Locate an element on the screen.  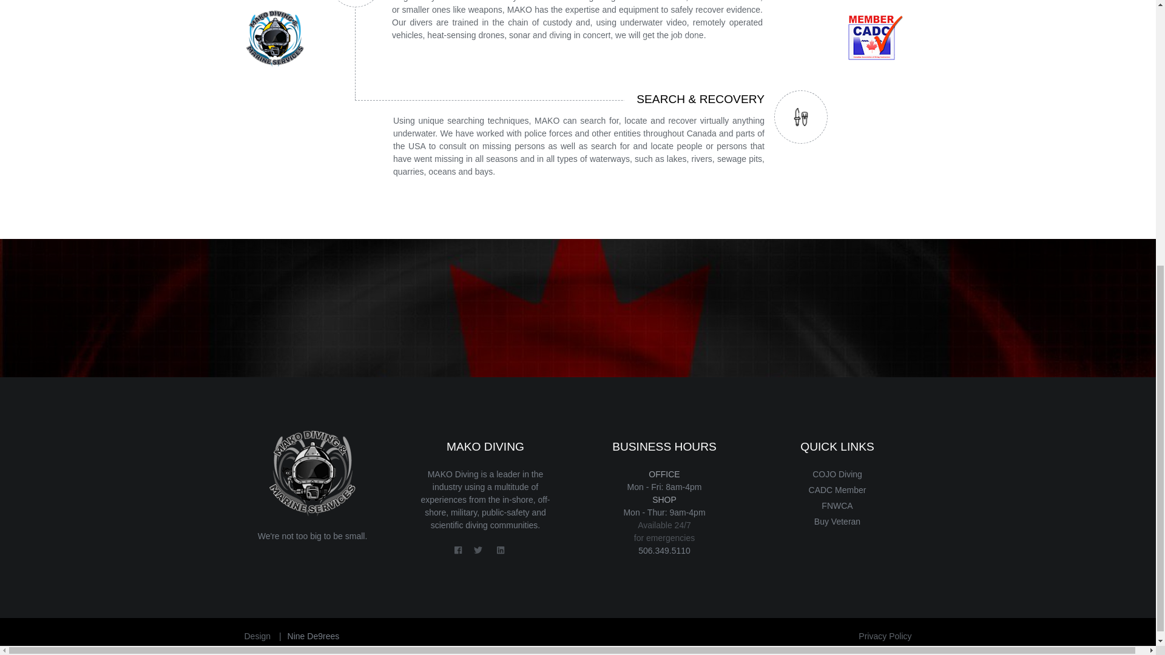
Nine De9rees is located at coordinates (314, 636).